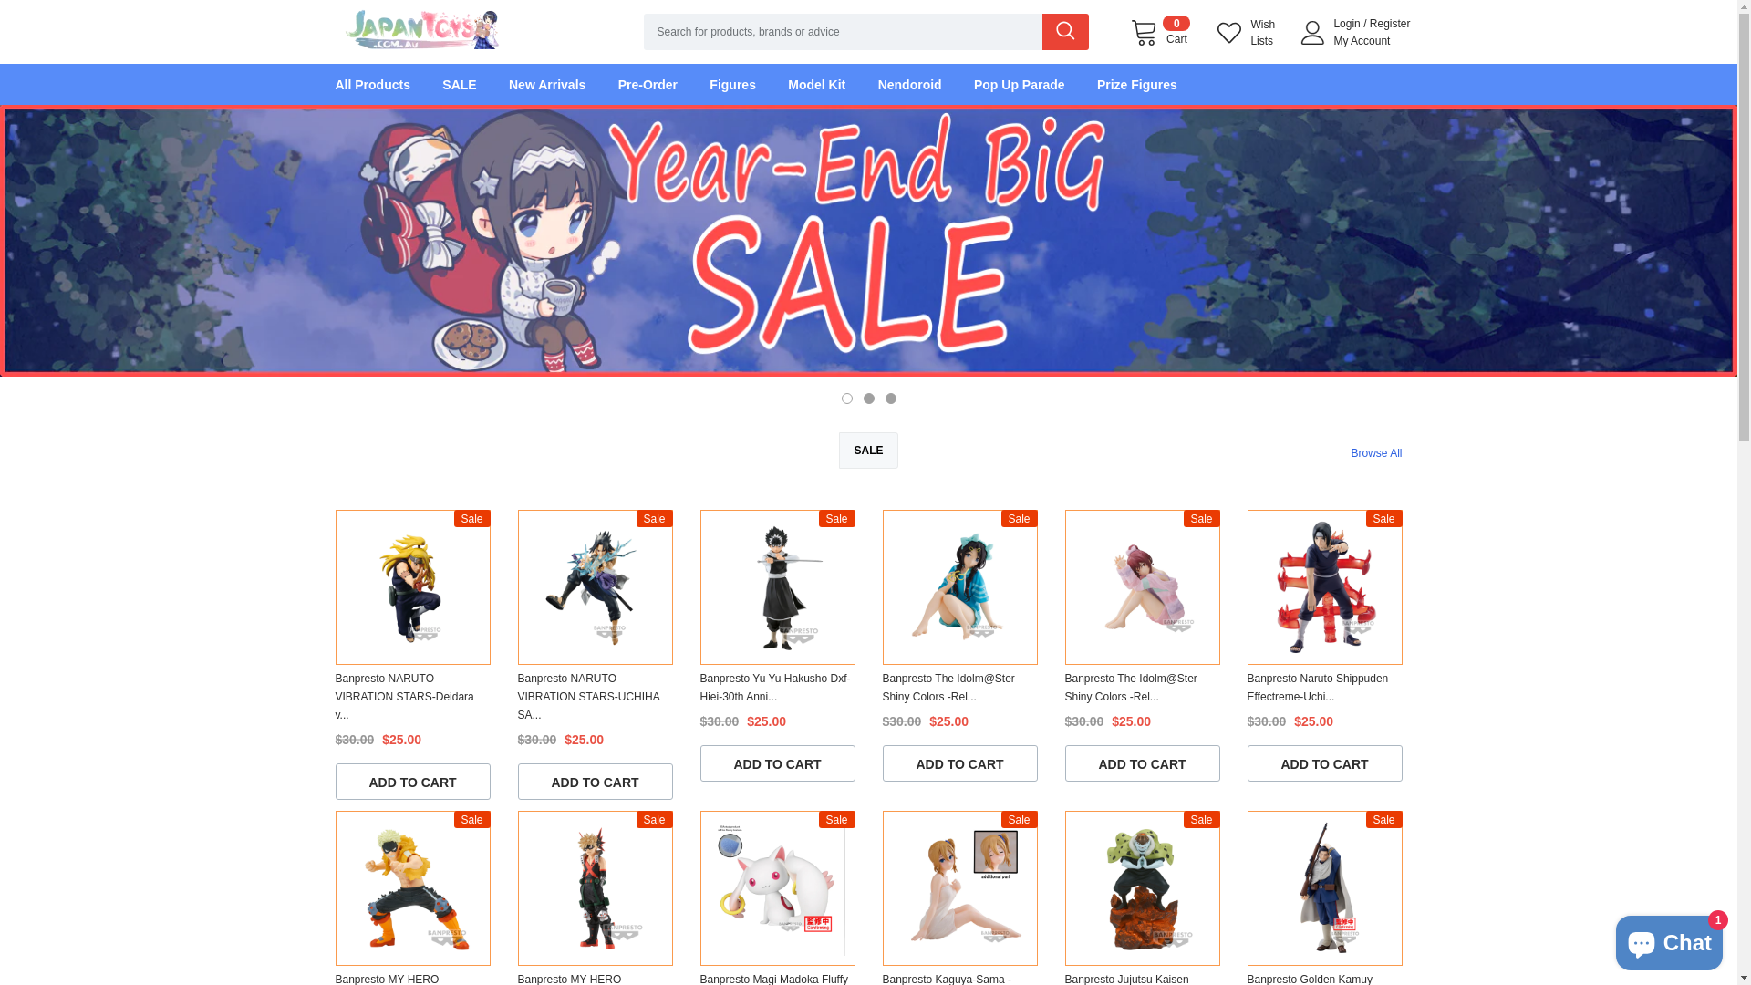 The image size is (1751, 985). I want to click on All Products, so click(388, 84).